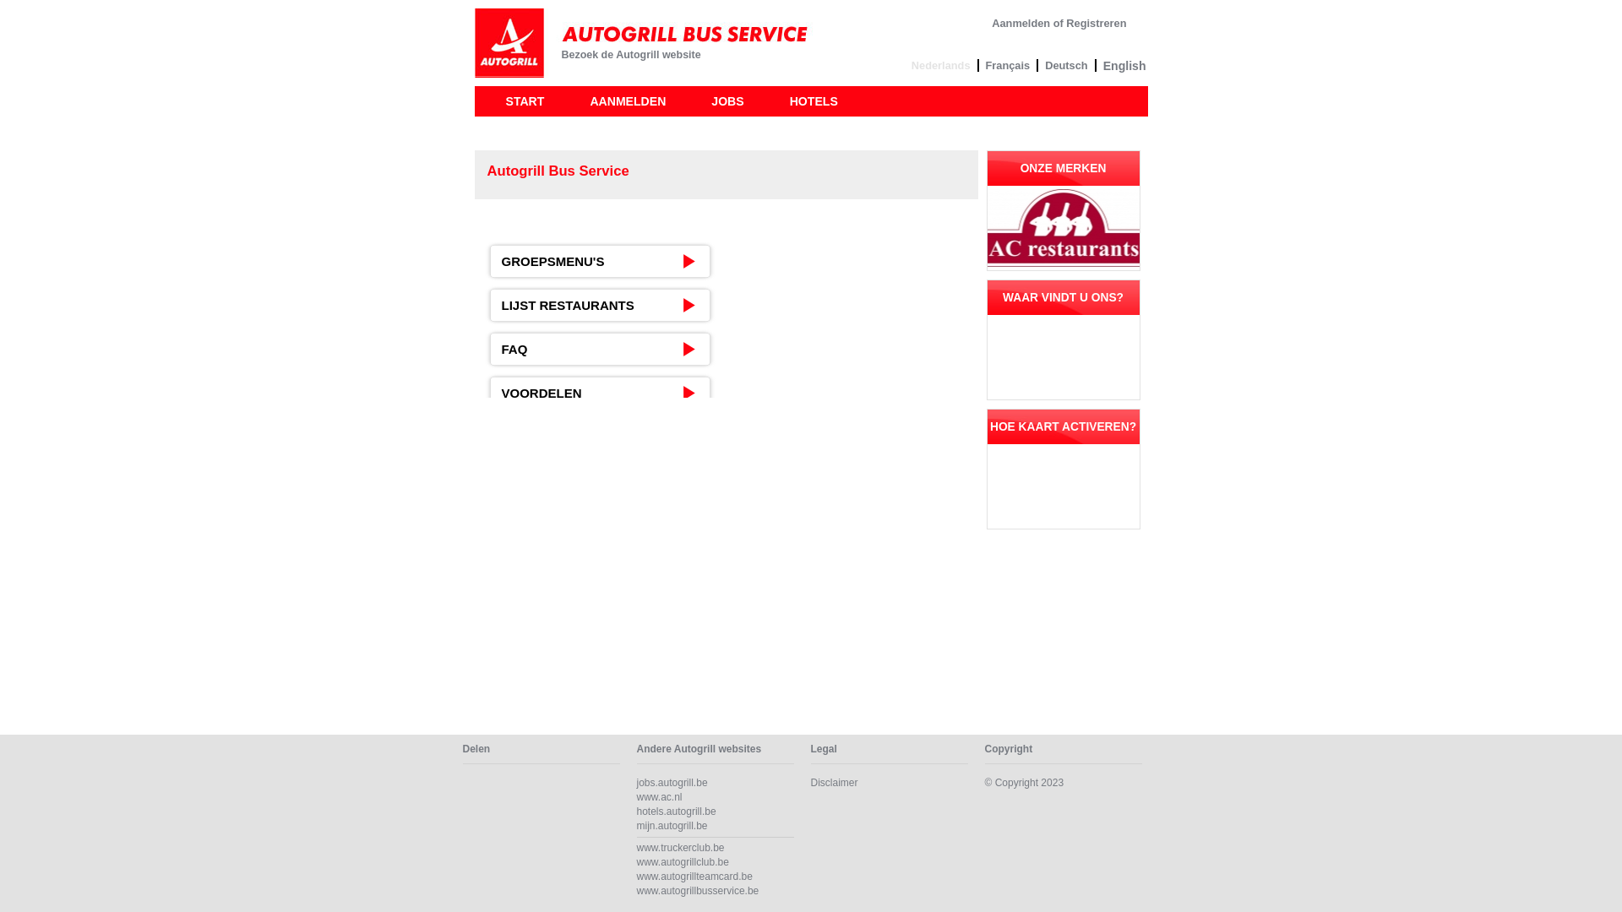 This screenshot has width=1622, height=912. I want to click on www.autogrillclub.be, so click(683, 862).